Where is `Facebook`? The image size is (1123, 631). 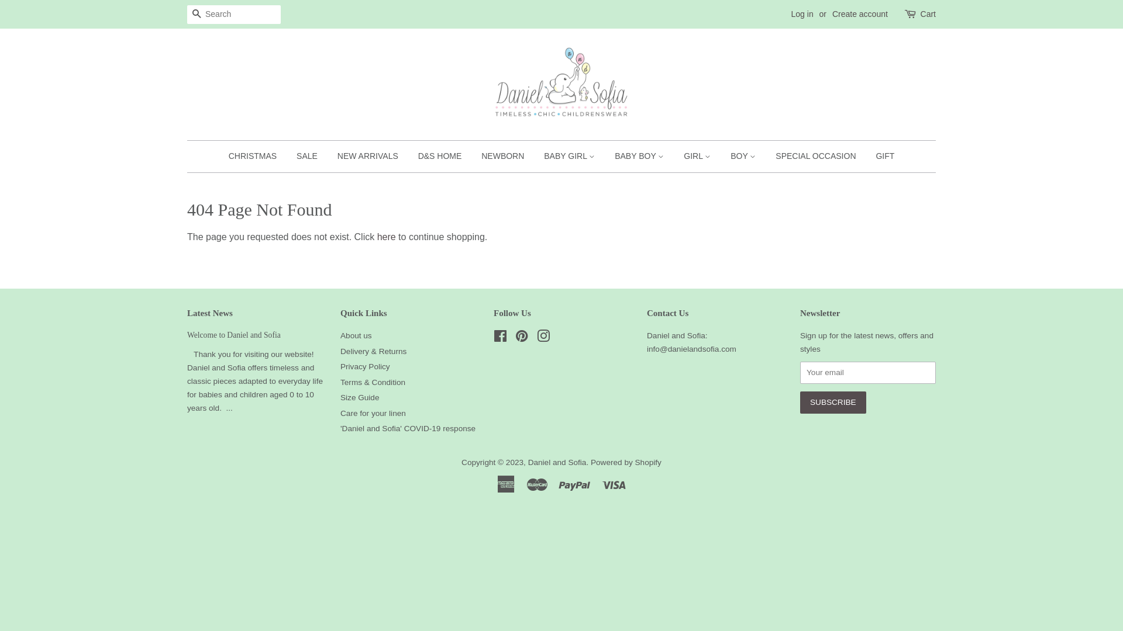 Facebook is located at coordinates (501, 339).